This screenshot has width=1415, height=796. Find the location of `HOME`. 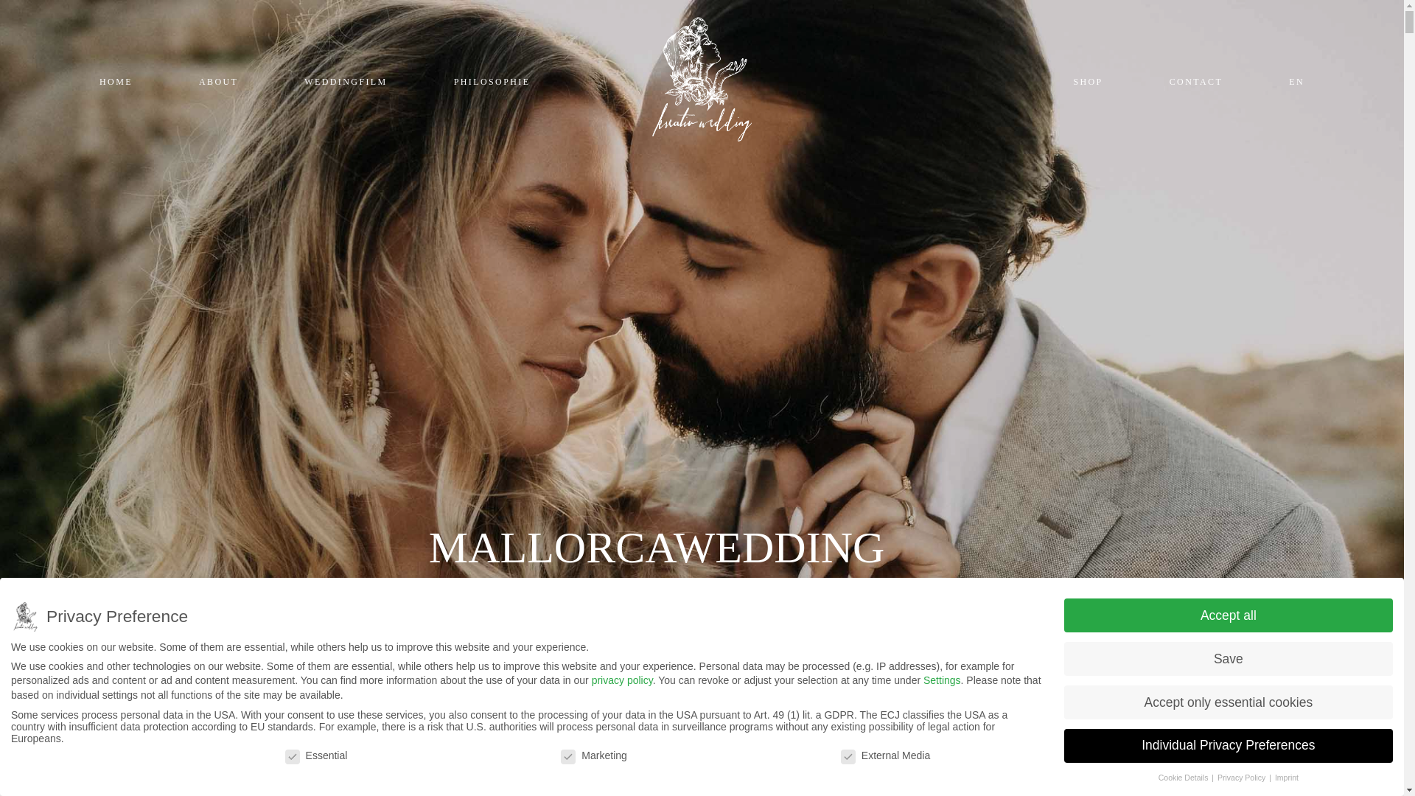

HOME is located at coordinates (116, 82).